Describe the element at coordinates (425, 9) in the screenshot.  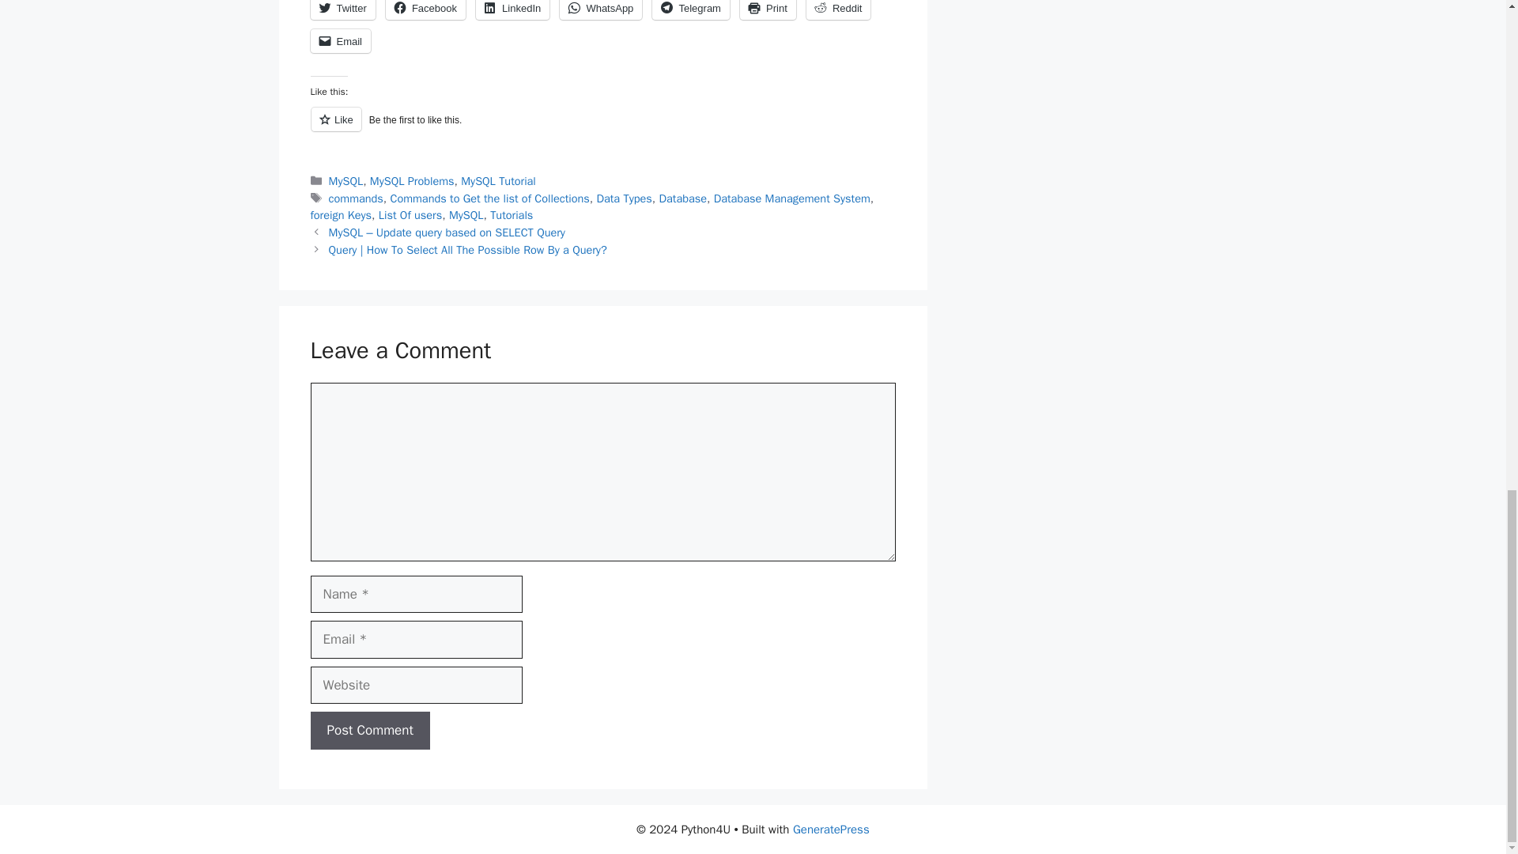
I see `Click to share on Facebook` at that location.